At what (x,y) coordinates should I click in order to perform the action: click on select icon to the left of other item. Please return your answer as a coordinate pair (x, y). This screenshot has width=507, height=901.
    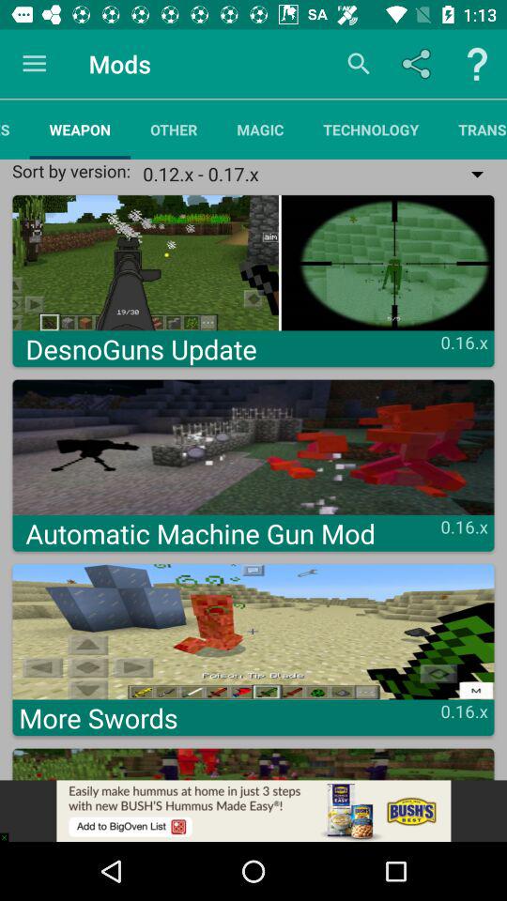
    Looking at the image, I should click on (80, 130).